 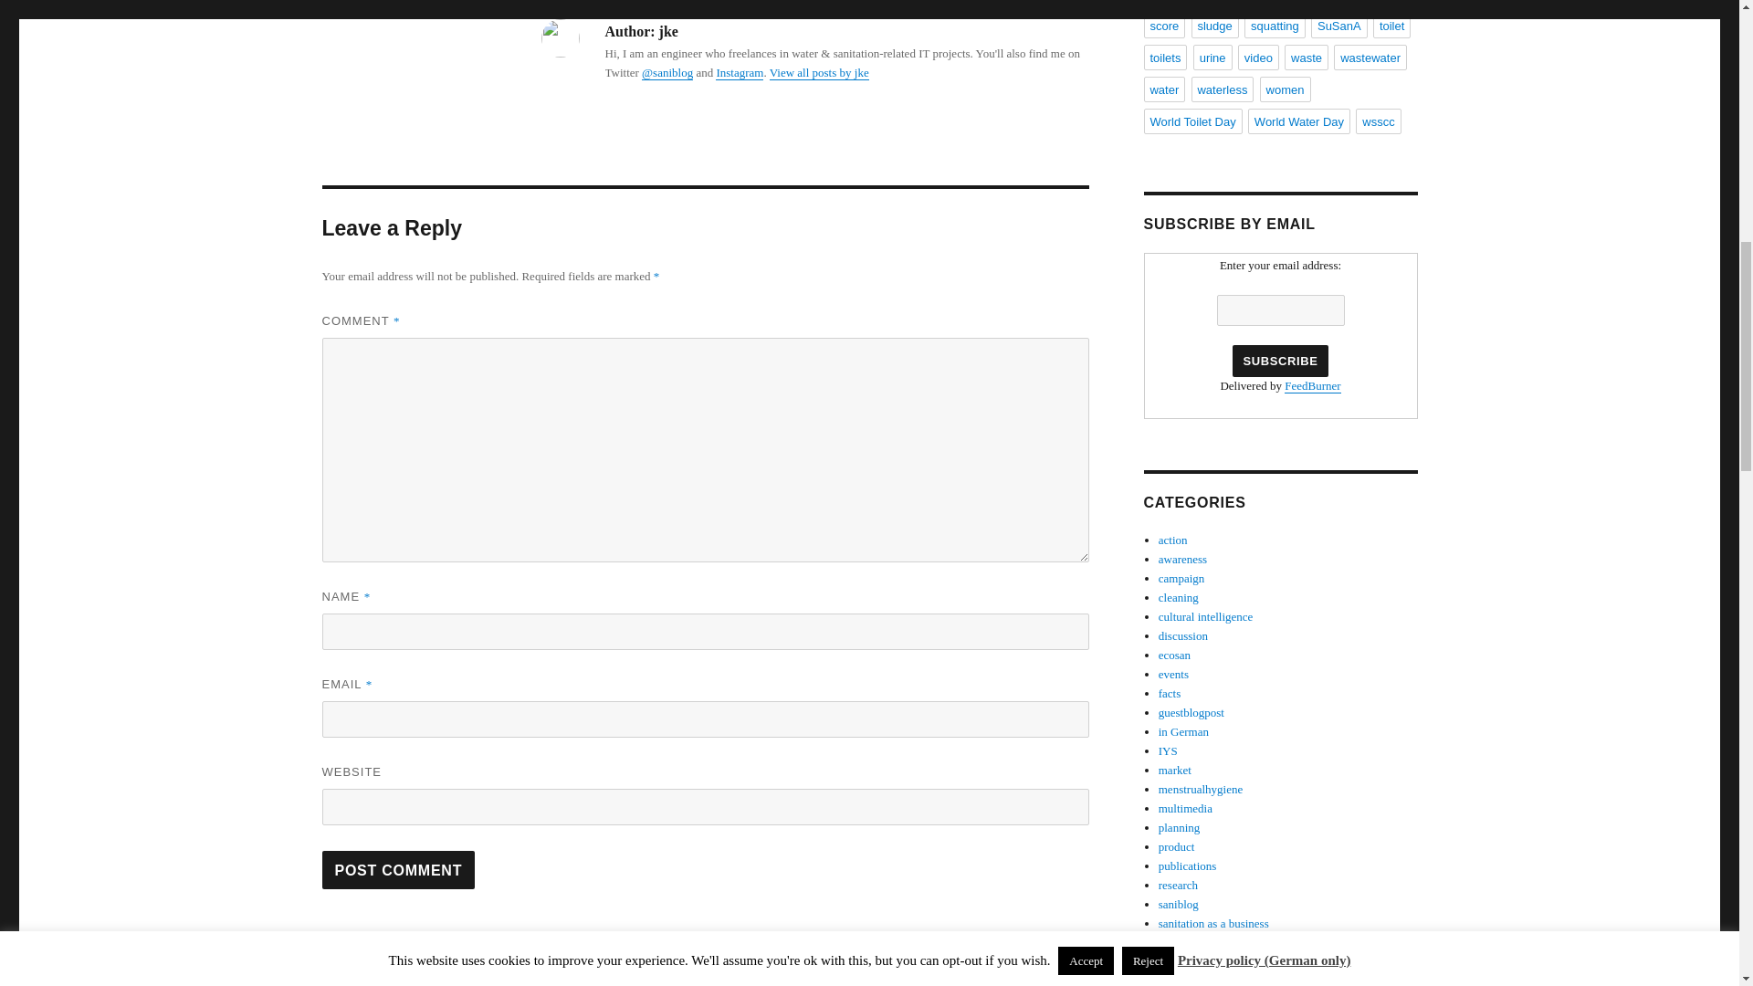 What do you see at coordinates (398, 870) in the screenshot?
I see `Post Comment` at bounding box center [398, 870].